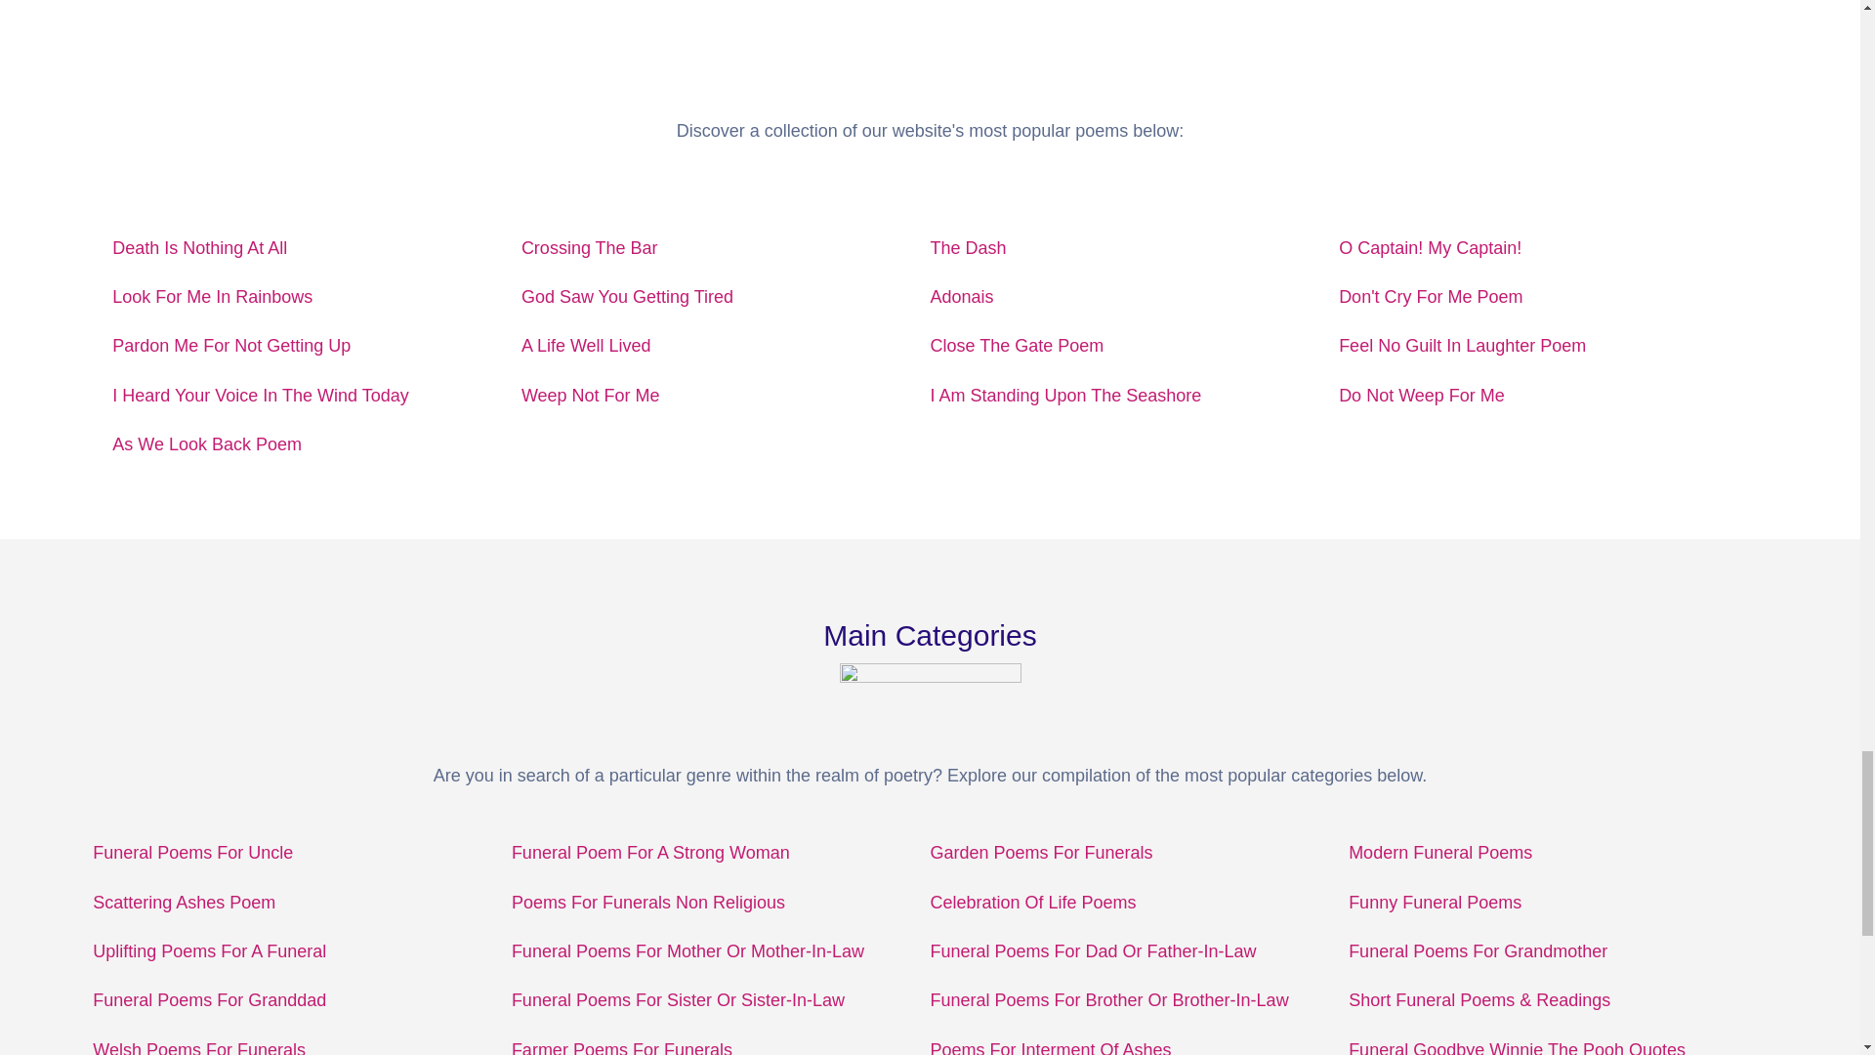  What do you see at coordinates (1422, 395) in the screenshot?
I see `Do Not Weep For Me` at bounding box center [1422, 395].